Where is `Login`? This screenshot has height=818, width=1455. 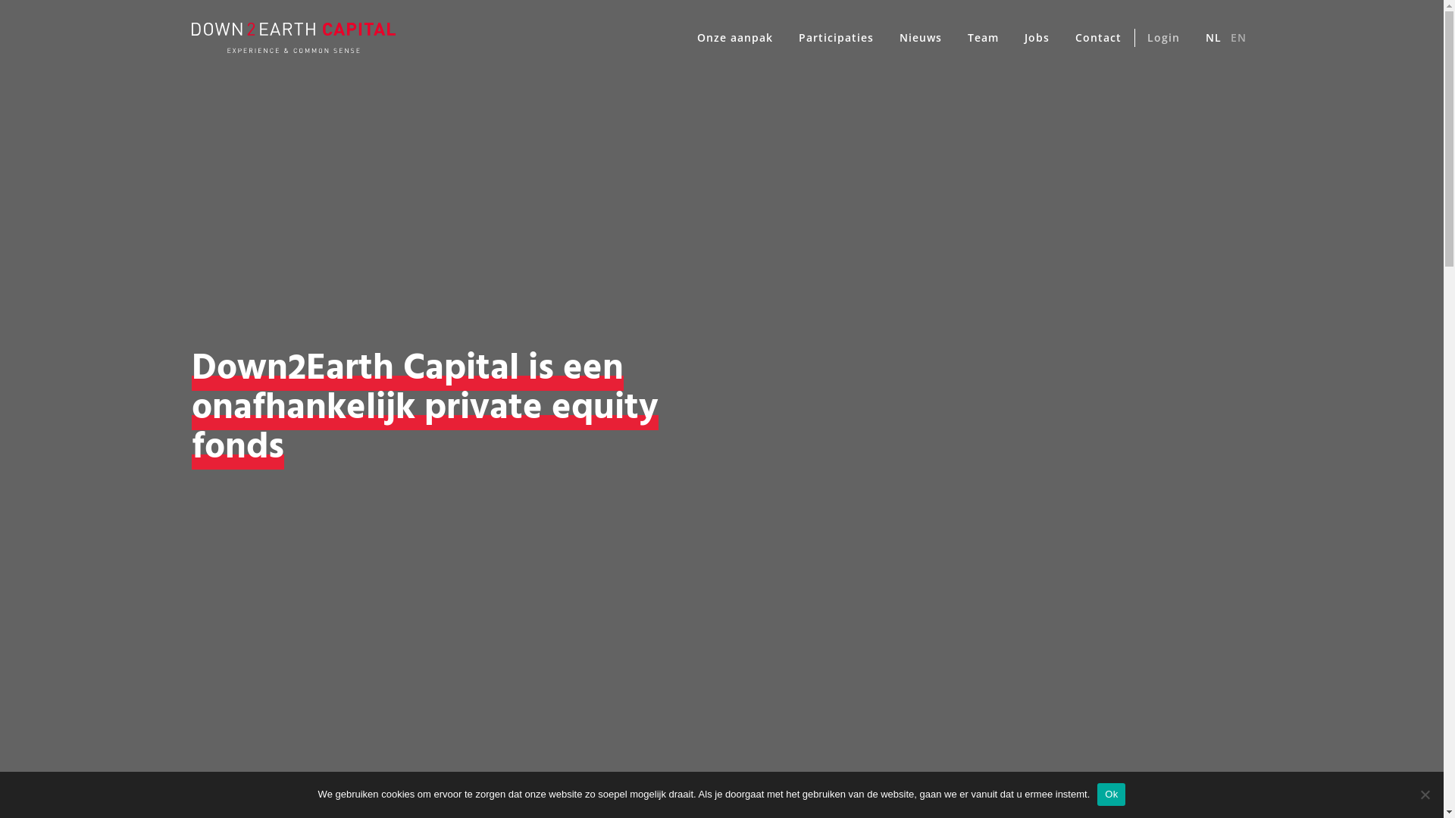
Login is located at coordinates (1162, 38).